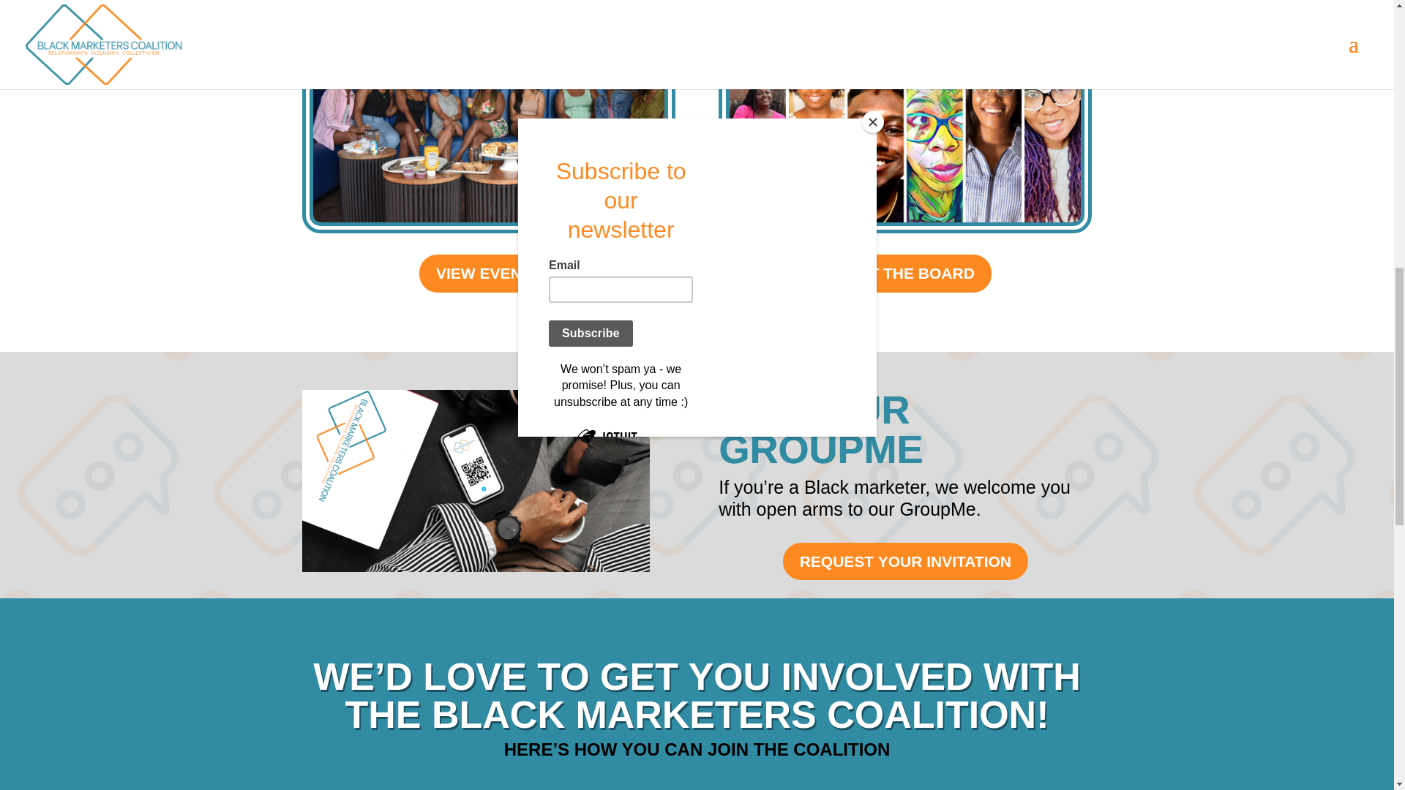 Image resolution: width=1405 pixels, height=790 pixels. I want to click on MEET THE BOARD, so click(905, 273).